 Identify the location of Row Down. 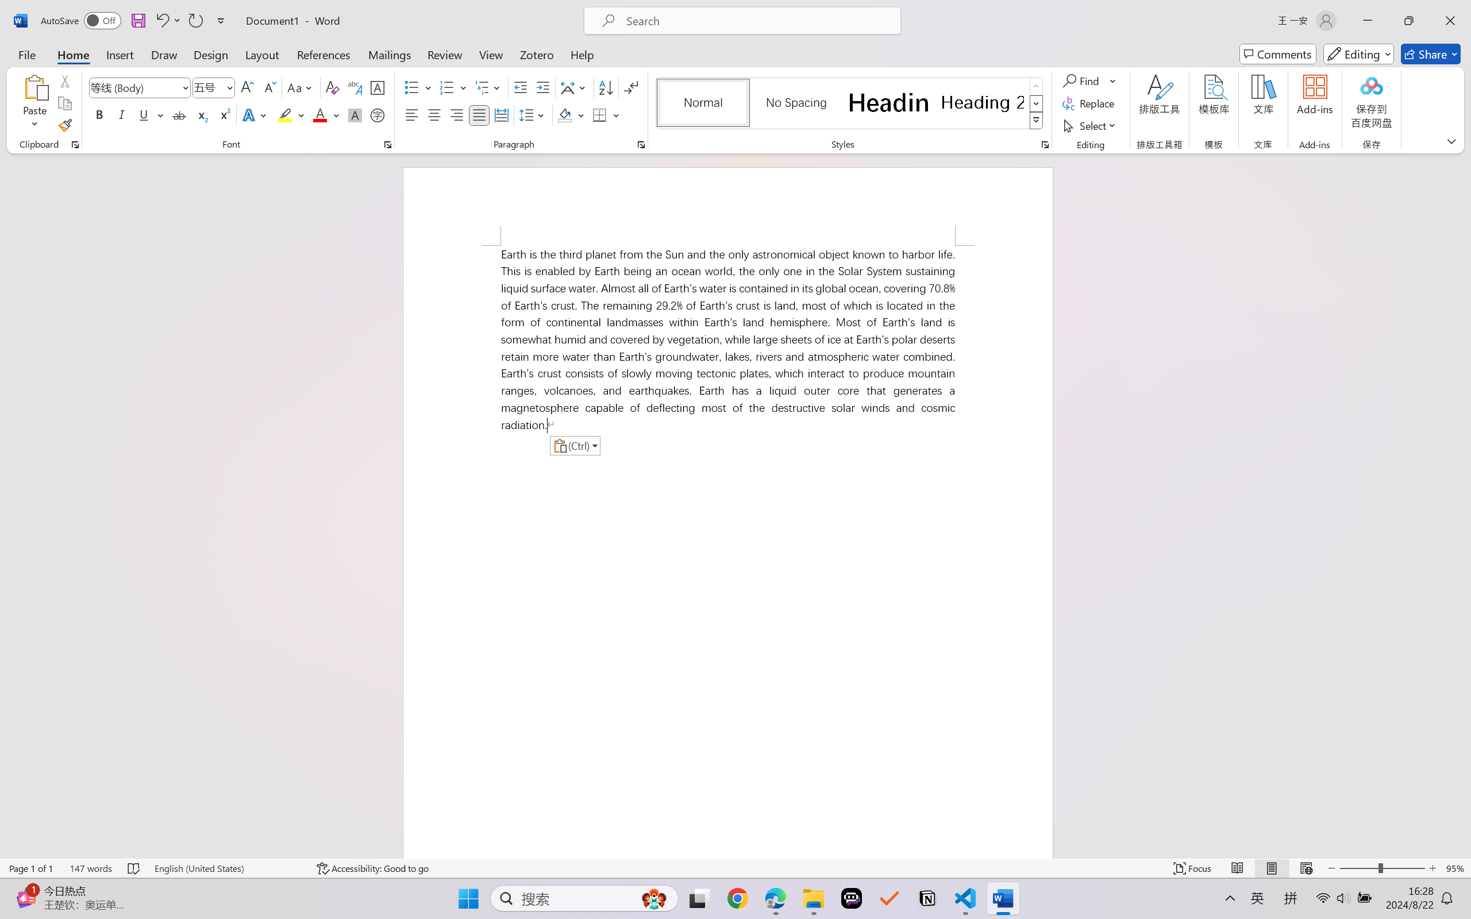
(1037, 103).